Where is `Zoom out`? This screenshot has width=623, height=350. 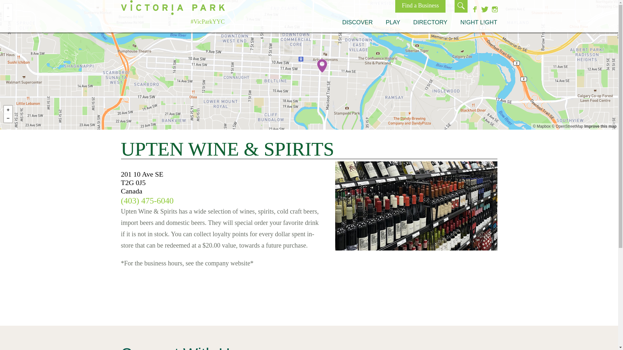
Zoom out is located at coordinates (8, 16).